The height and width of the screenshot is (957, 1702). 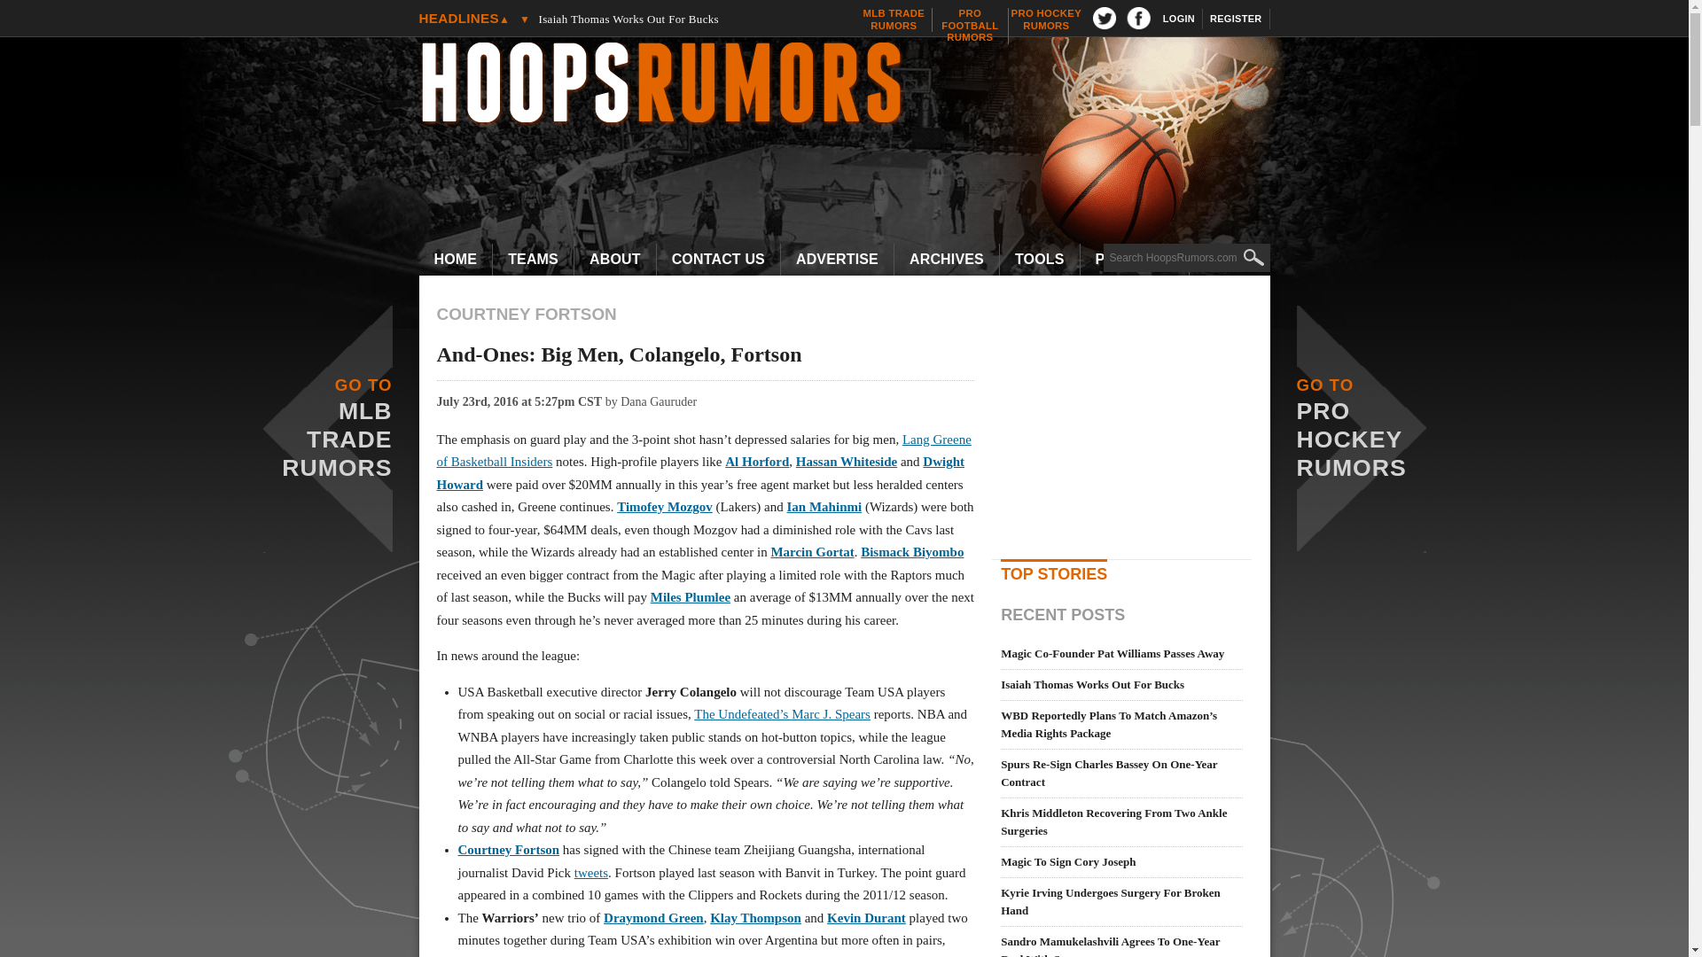 I want to click on REGISTER, so click(x=534, y=260).